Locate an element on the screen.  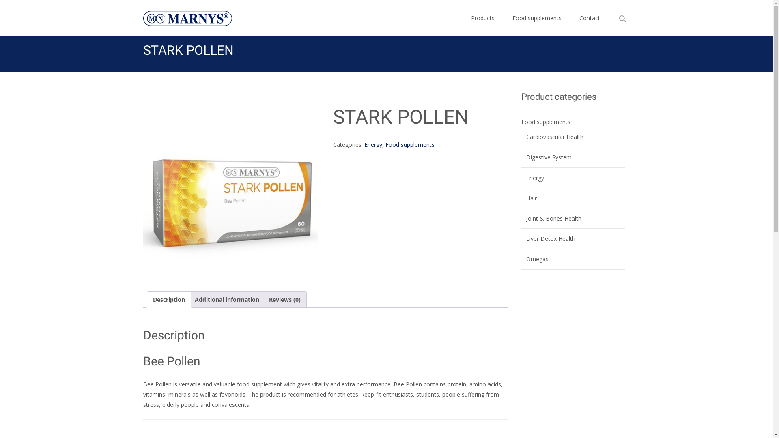
Marnys Bangladesh is located at coordinates (181, 16).